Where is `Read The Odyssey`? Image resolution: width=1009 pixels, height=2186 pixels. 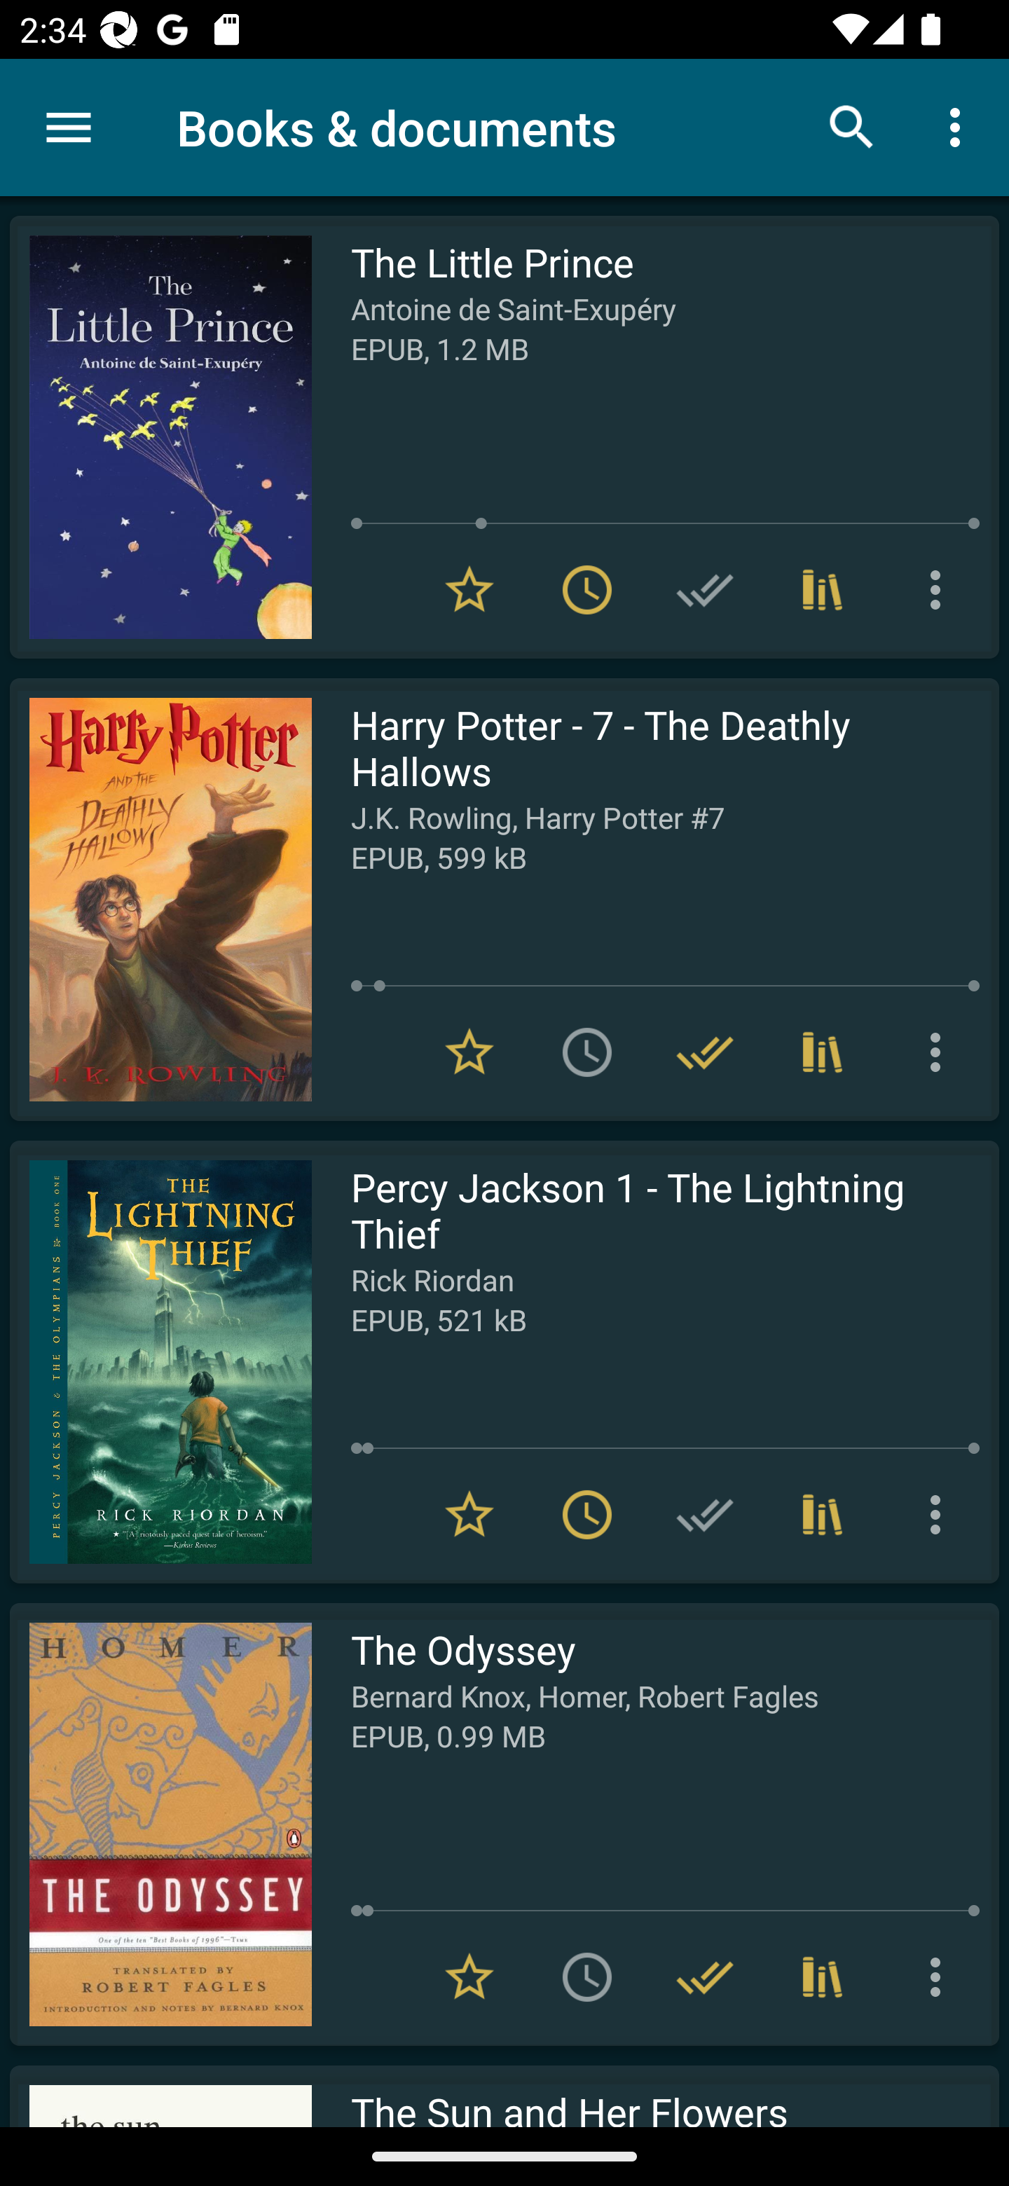
Read The Odyssey is located at coordinates (160, 1824).